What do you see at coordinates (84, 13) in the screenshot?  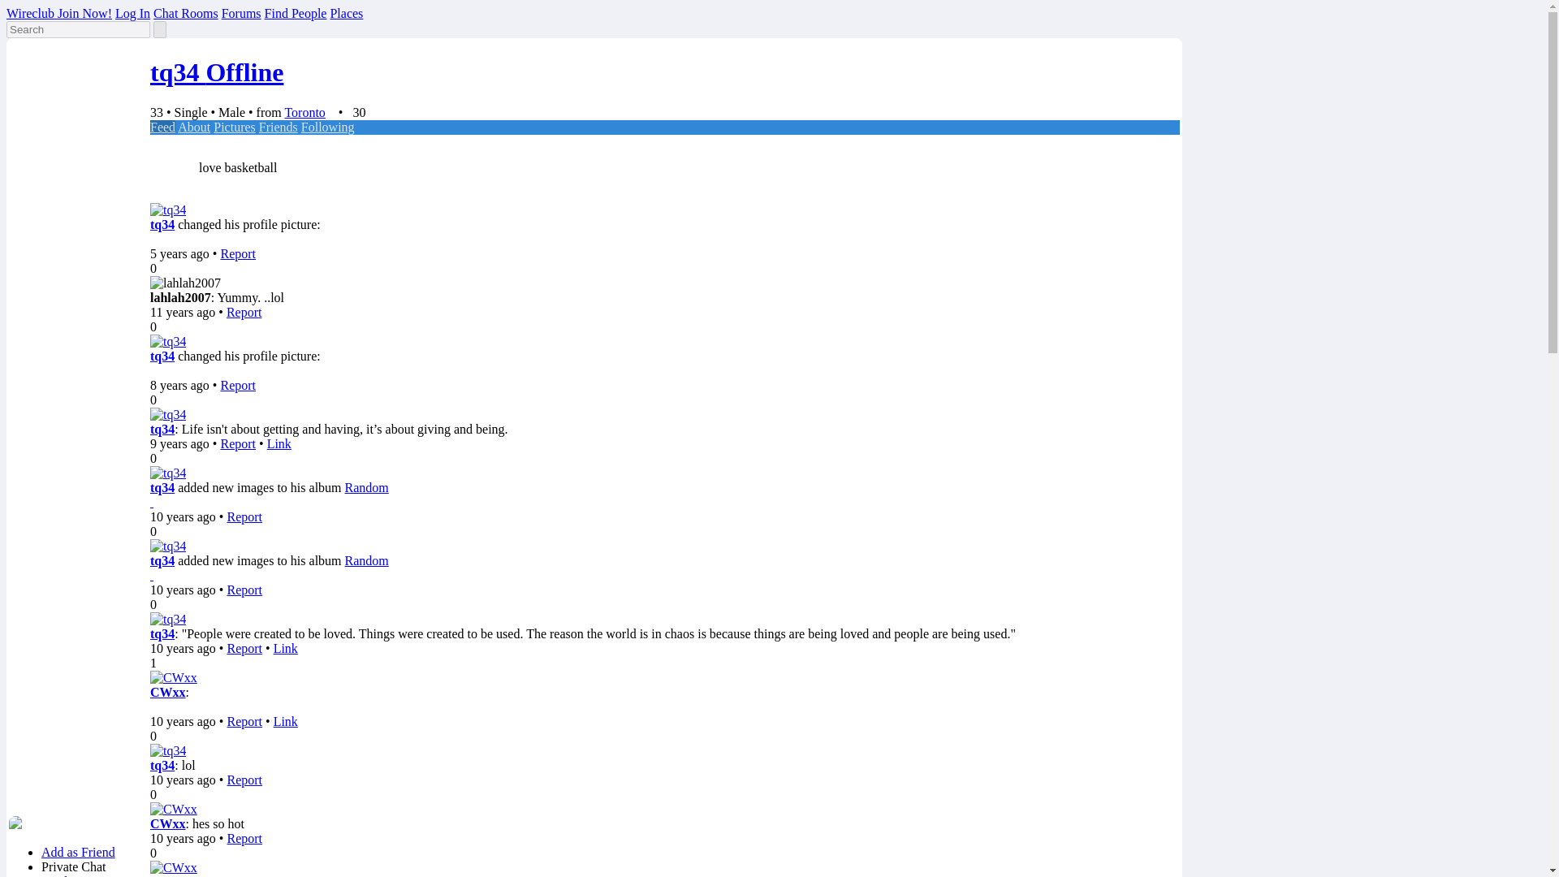 I see `Join Now!` at bounding box center [84, 13].